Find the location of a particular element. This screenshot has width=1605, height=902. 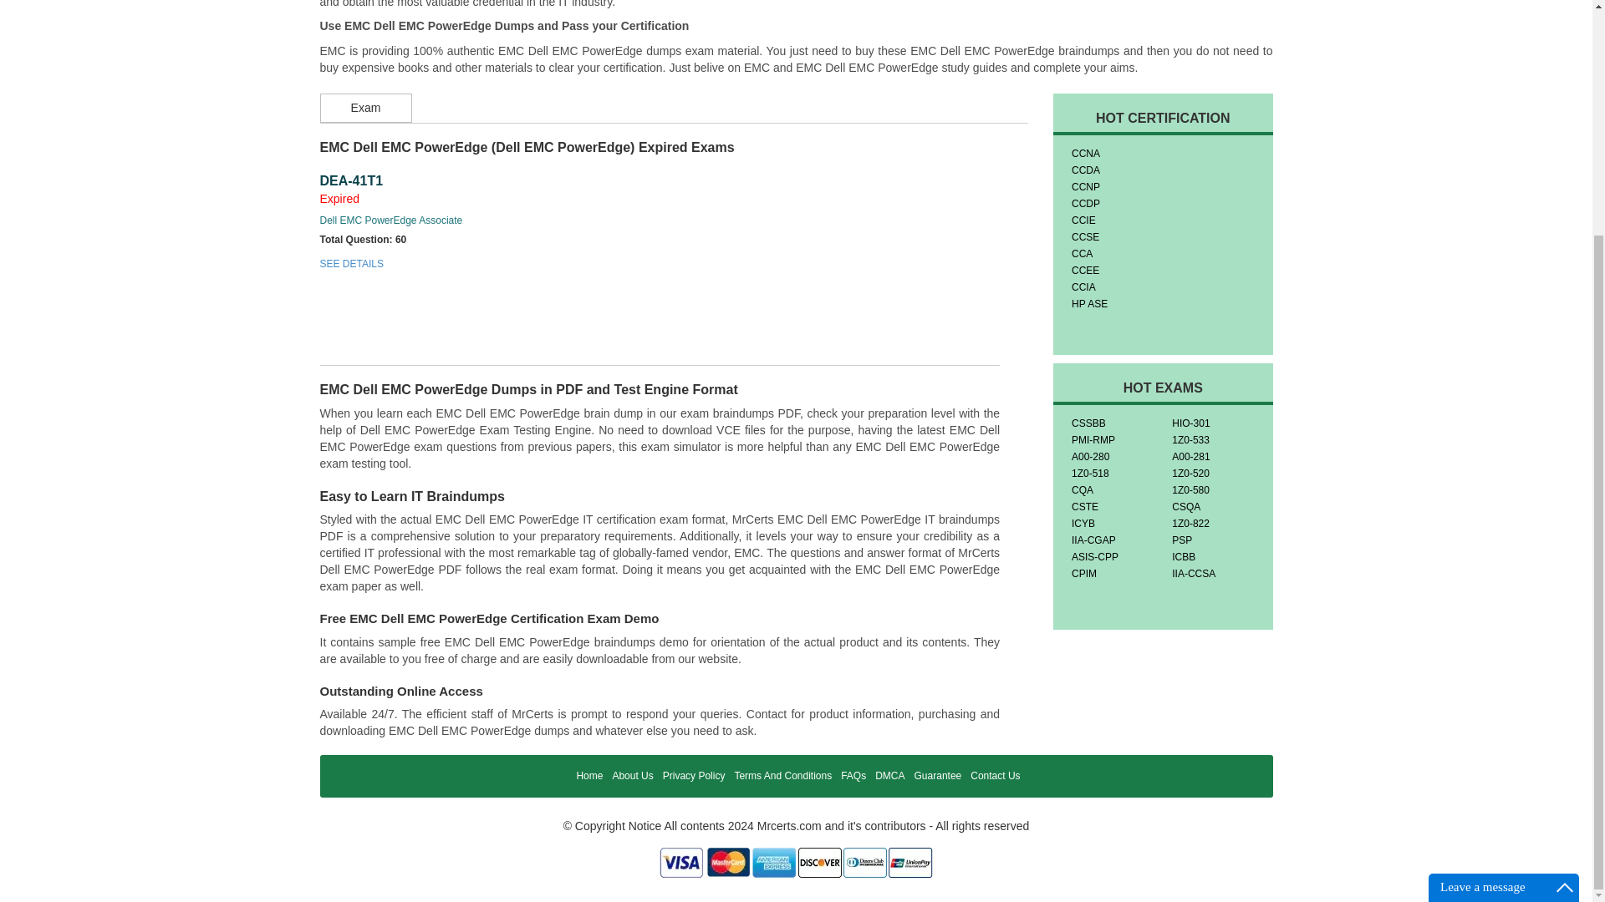

A00-280 is located at coordinates (1090, 457).